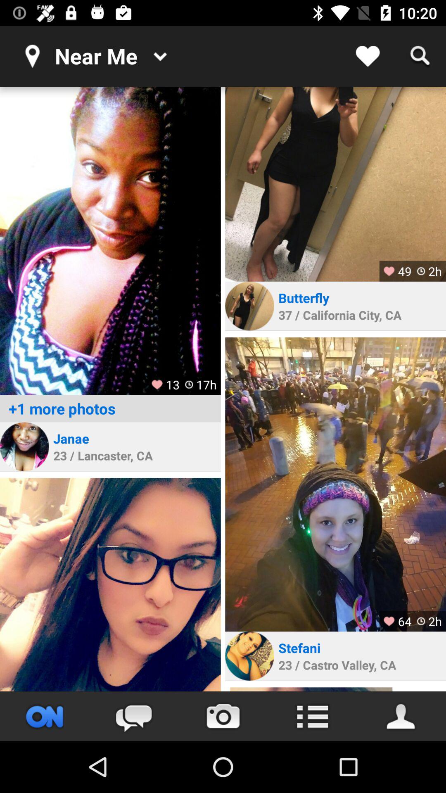 This screenshot has width=446, height=793. What do you see at coordinates (134, 716) in the screenshot?
I see `access messaging` at bounding box center [134, 716].